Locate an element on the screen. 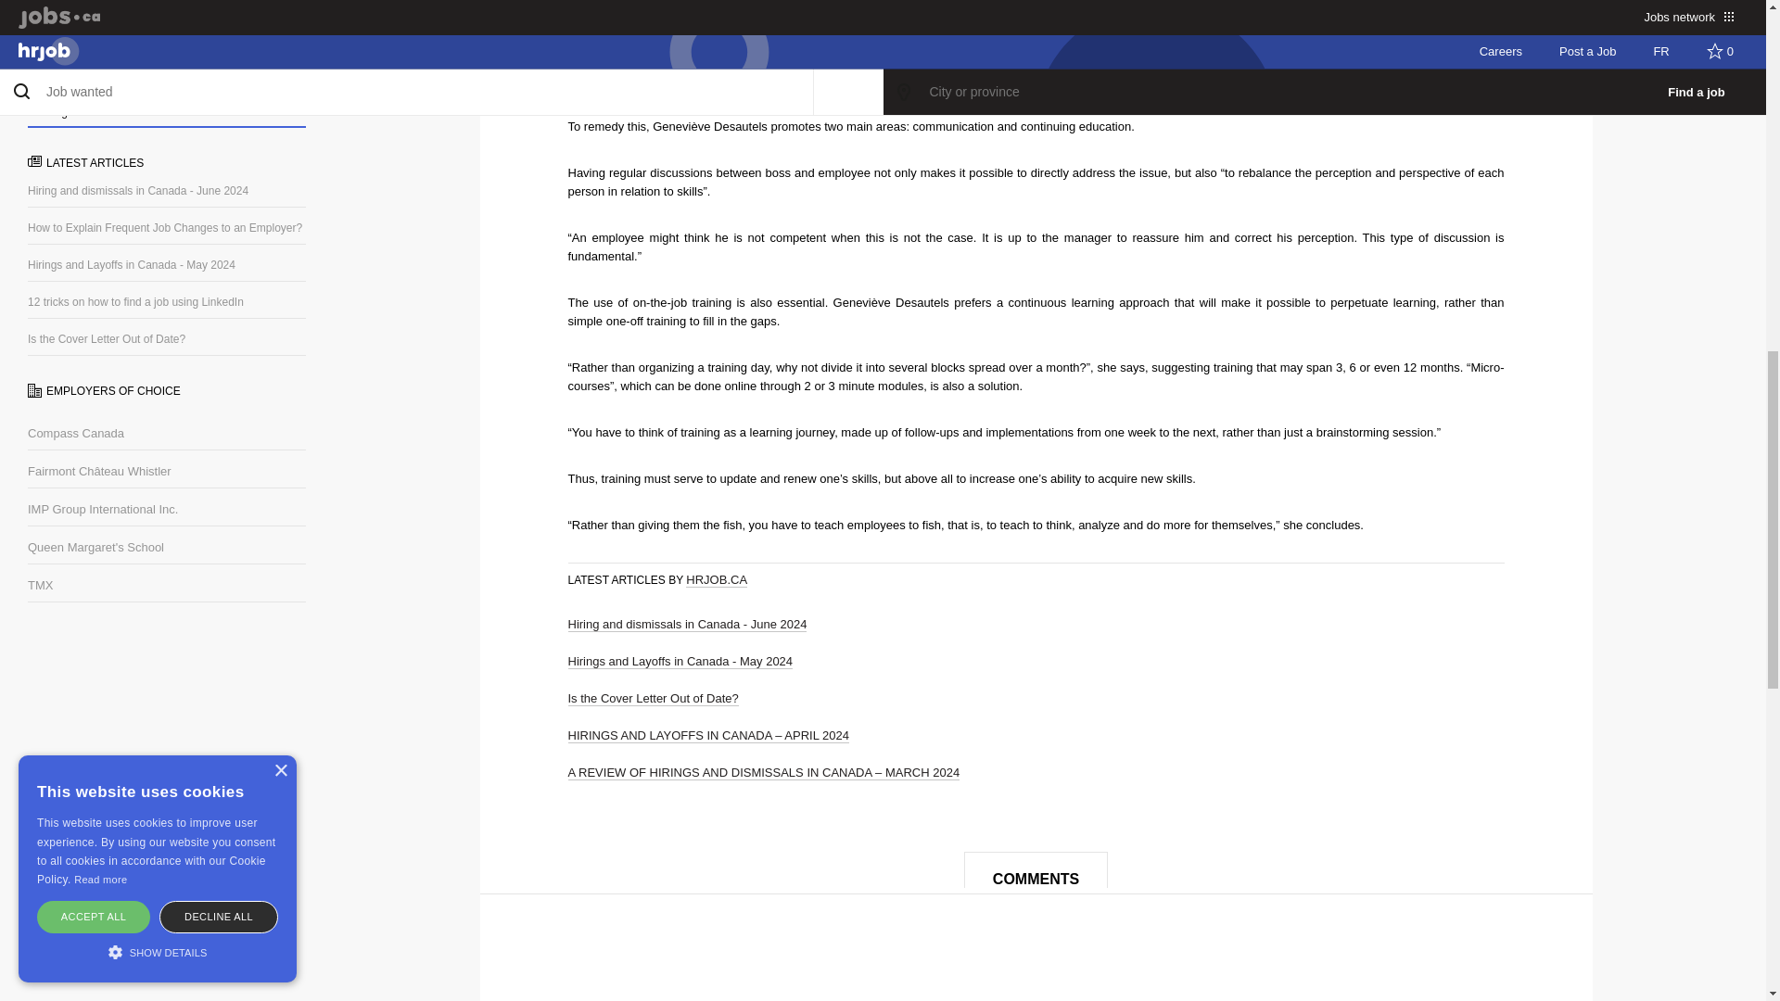  Is the Cover Letter Out of Date? is located at coordinates (653, 699).